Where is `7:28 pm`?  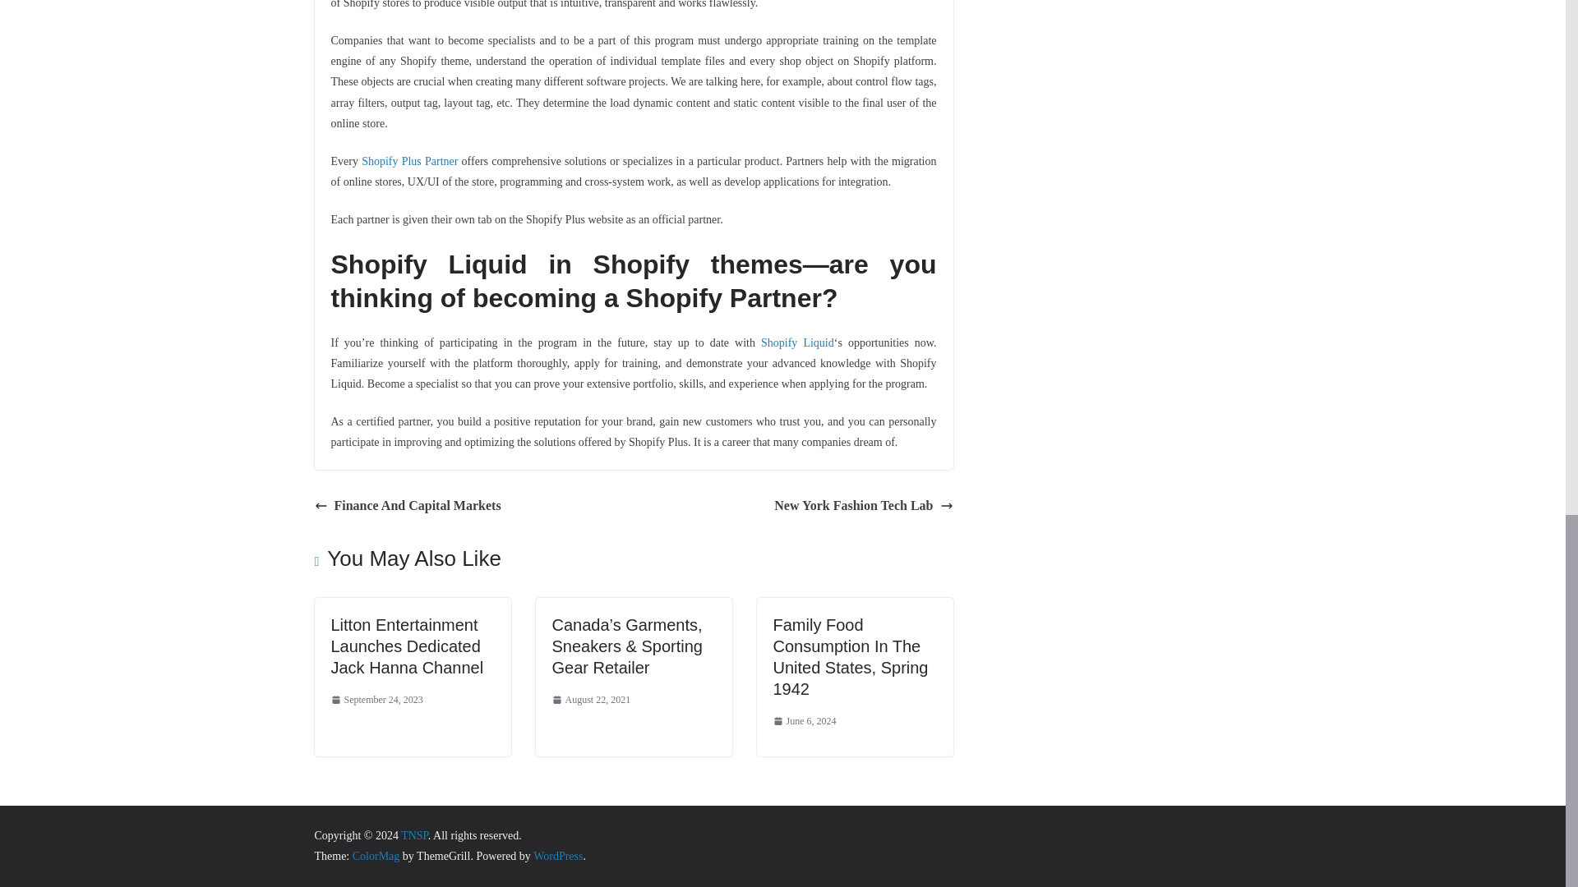
7:28 pm is located at coordinates (804, 721).